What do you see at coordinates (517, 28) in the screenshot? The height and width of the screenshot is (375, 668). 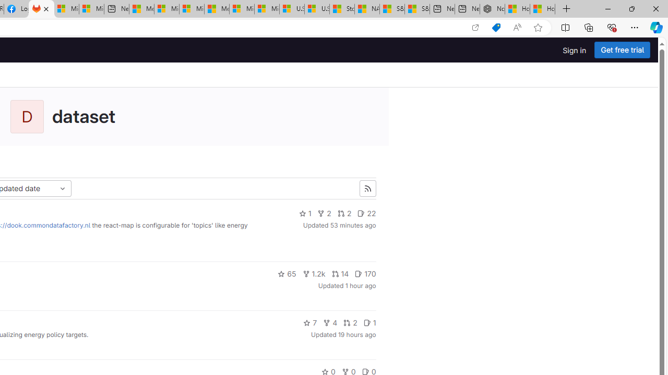 I see `Read aloud this page (Ctrl+Shift+U)` at bounding box center [517, 28].